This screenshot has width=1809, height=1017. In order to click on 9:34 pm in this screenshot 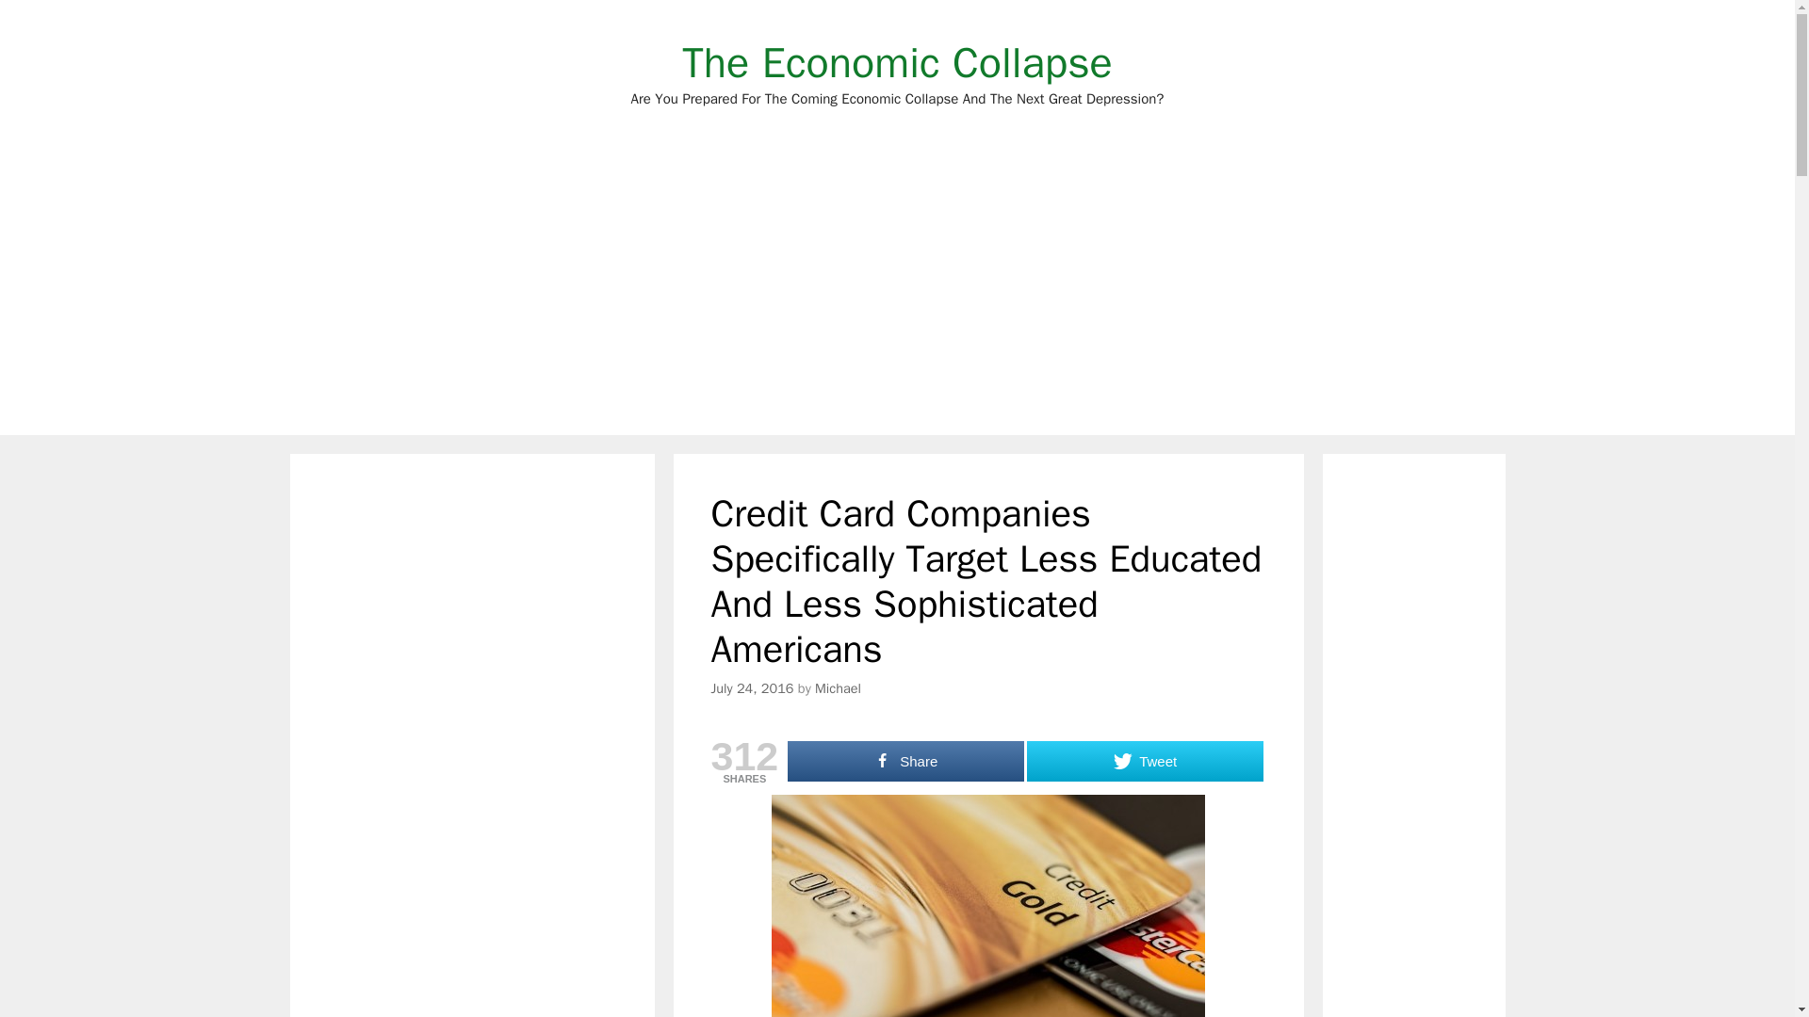, I will do `click(752, 687)`.